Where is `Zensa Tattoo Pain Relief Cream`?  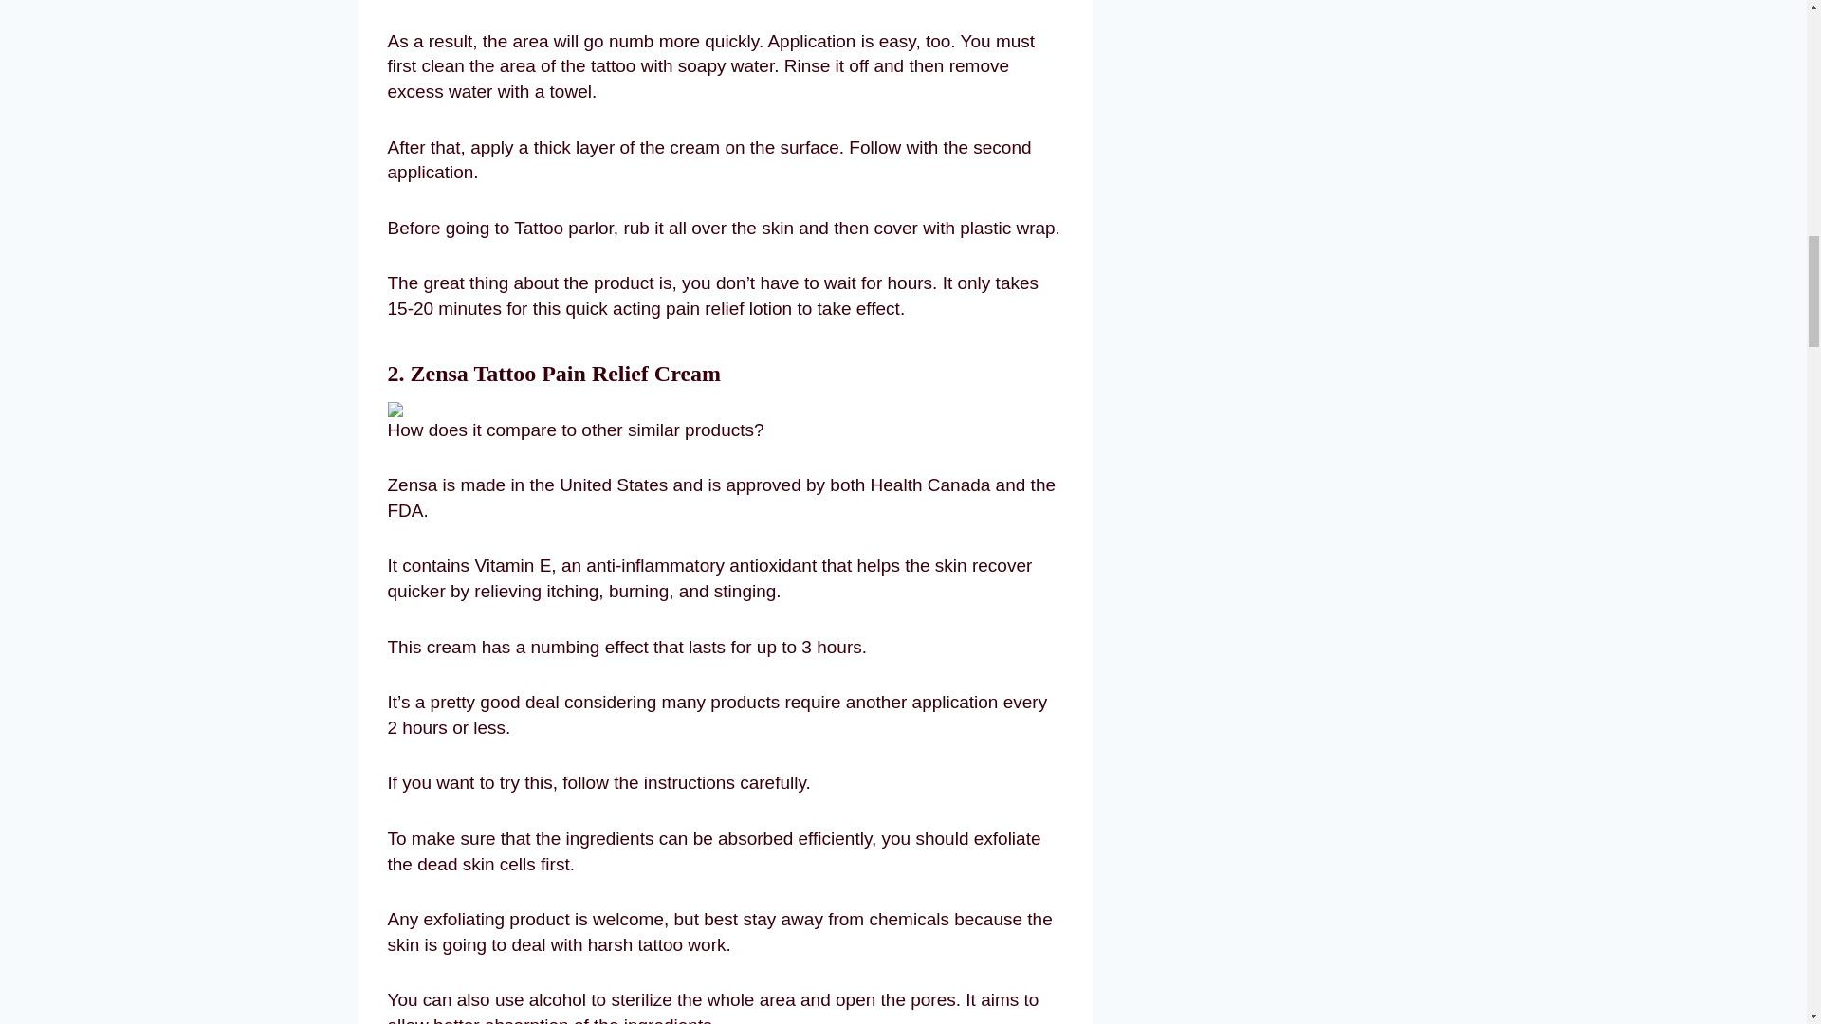 Zensa Tattoo Pain Relief Cream is located at coordinates (565, 374).